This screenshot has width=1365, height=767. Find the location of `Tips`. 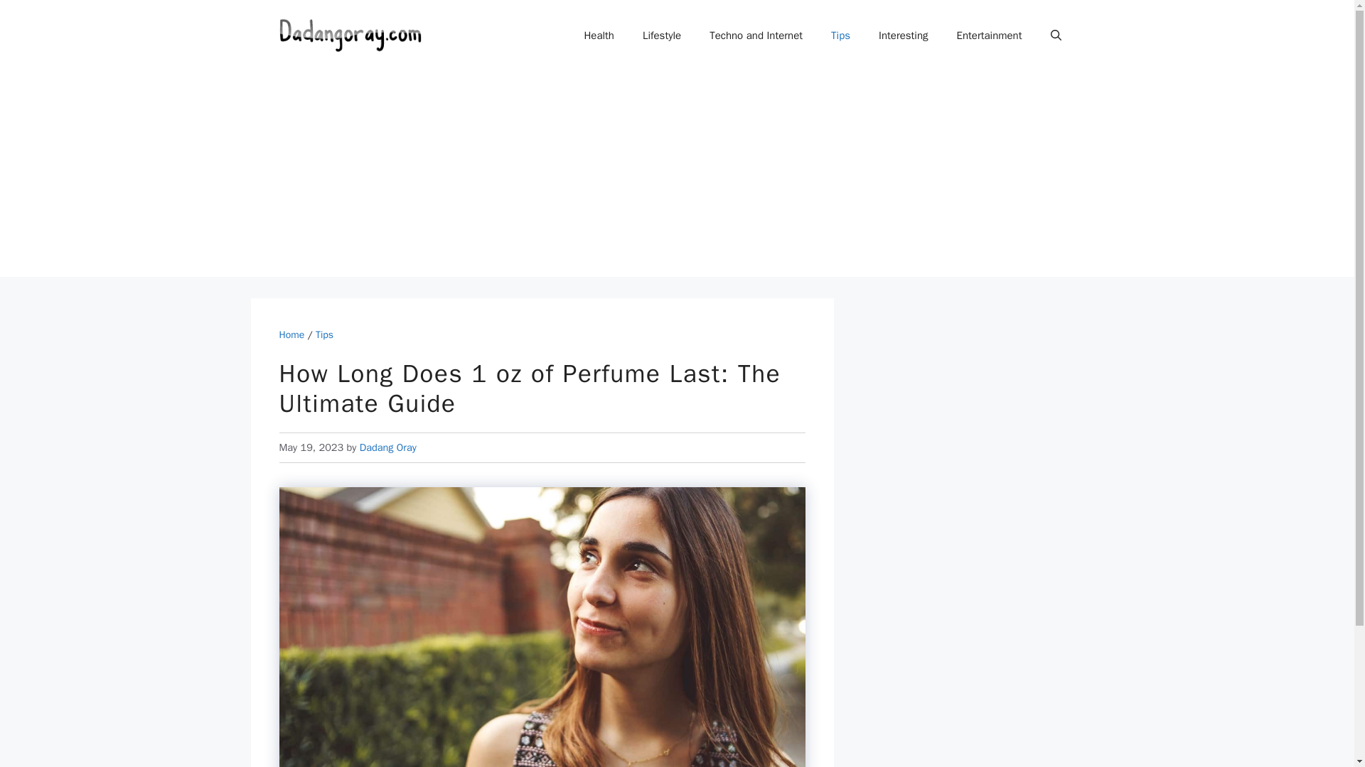

Tips is located at coordinates (840, 36).